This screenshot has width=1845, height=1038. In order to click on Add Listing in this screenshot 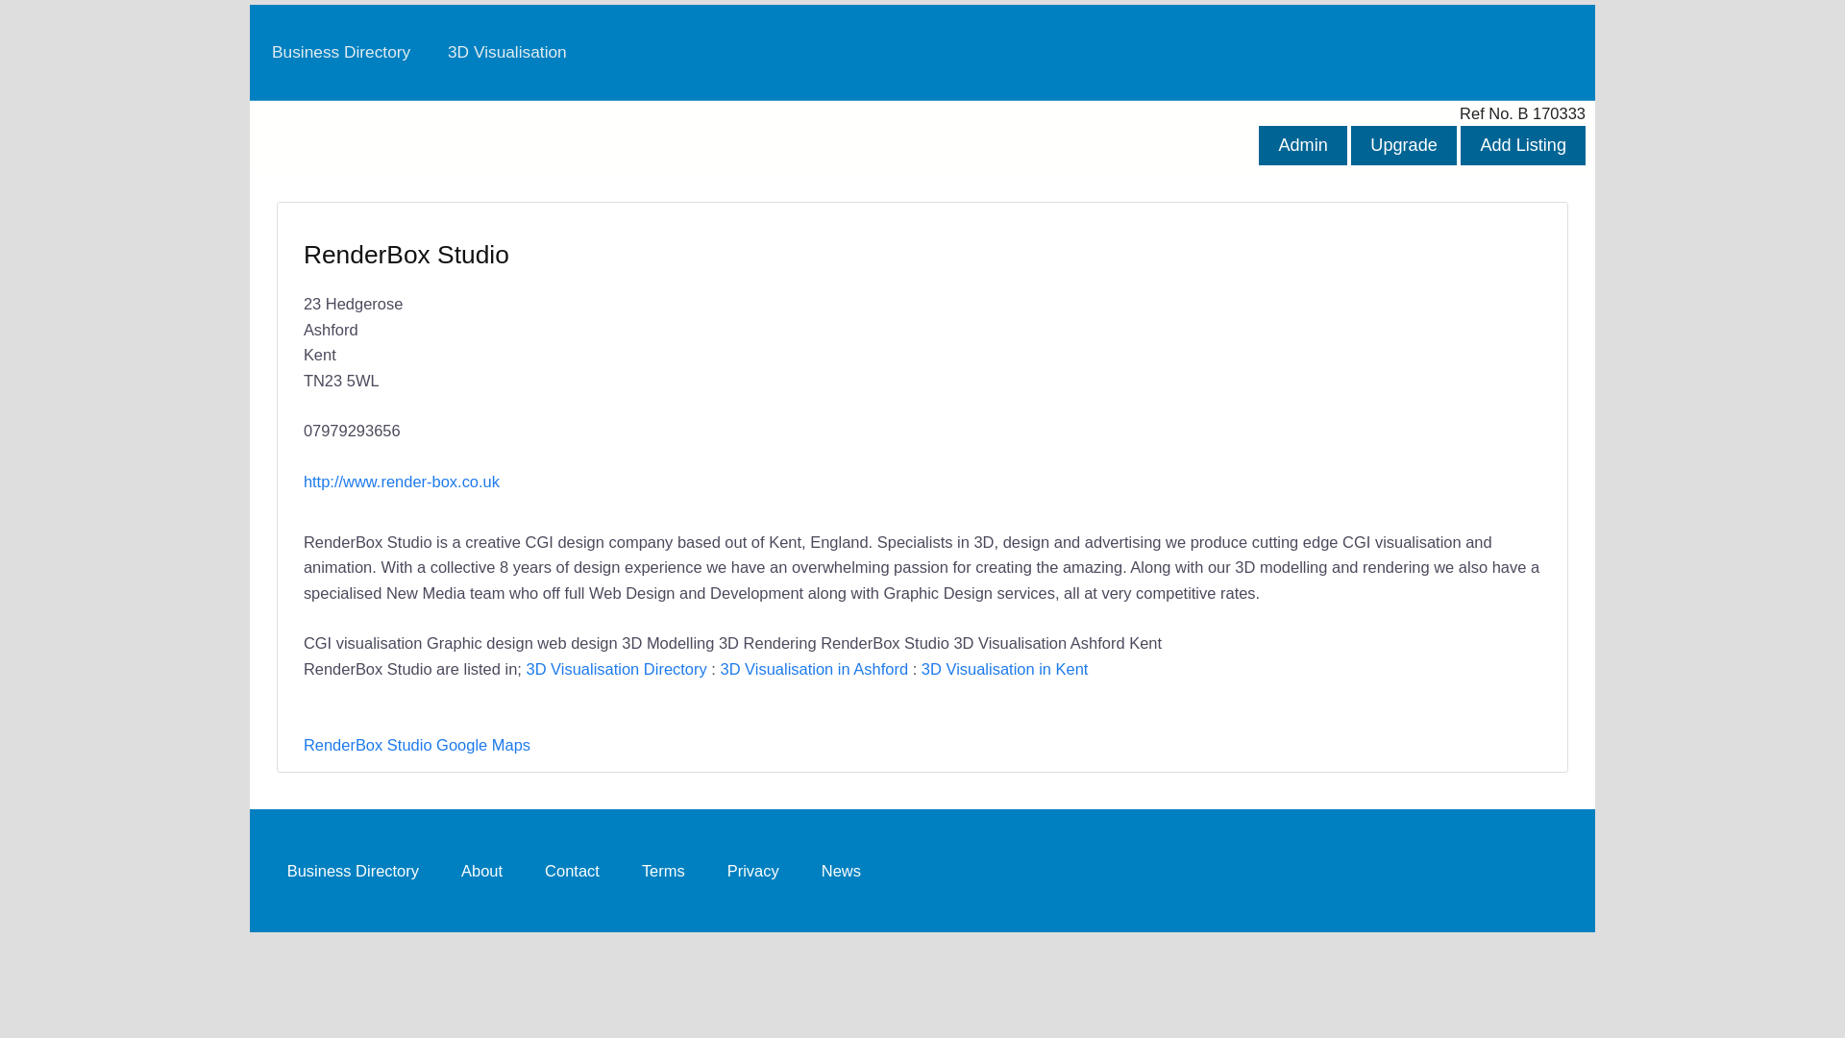, I will do `click(1522, 144)`.